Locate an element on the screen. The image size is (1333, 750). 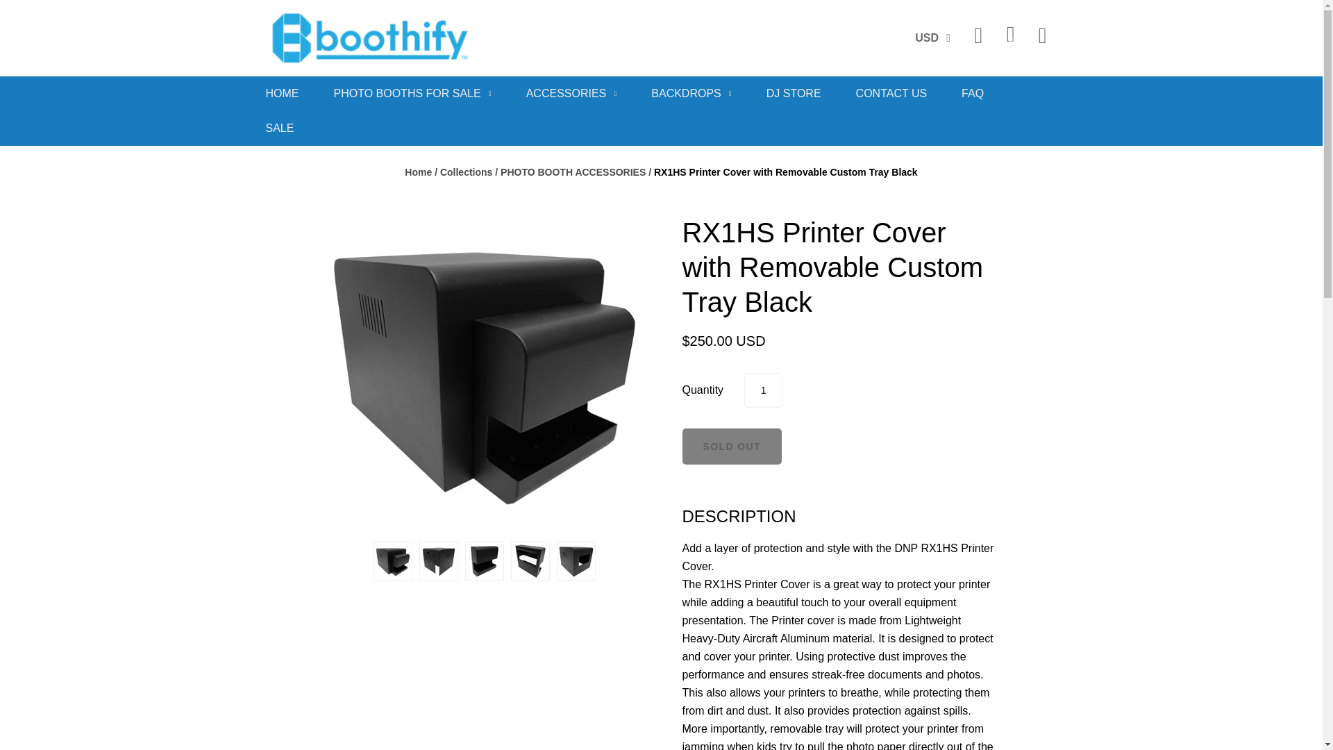
1 is located at coordinates (763, 390).